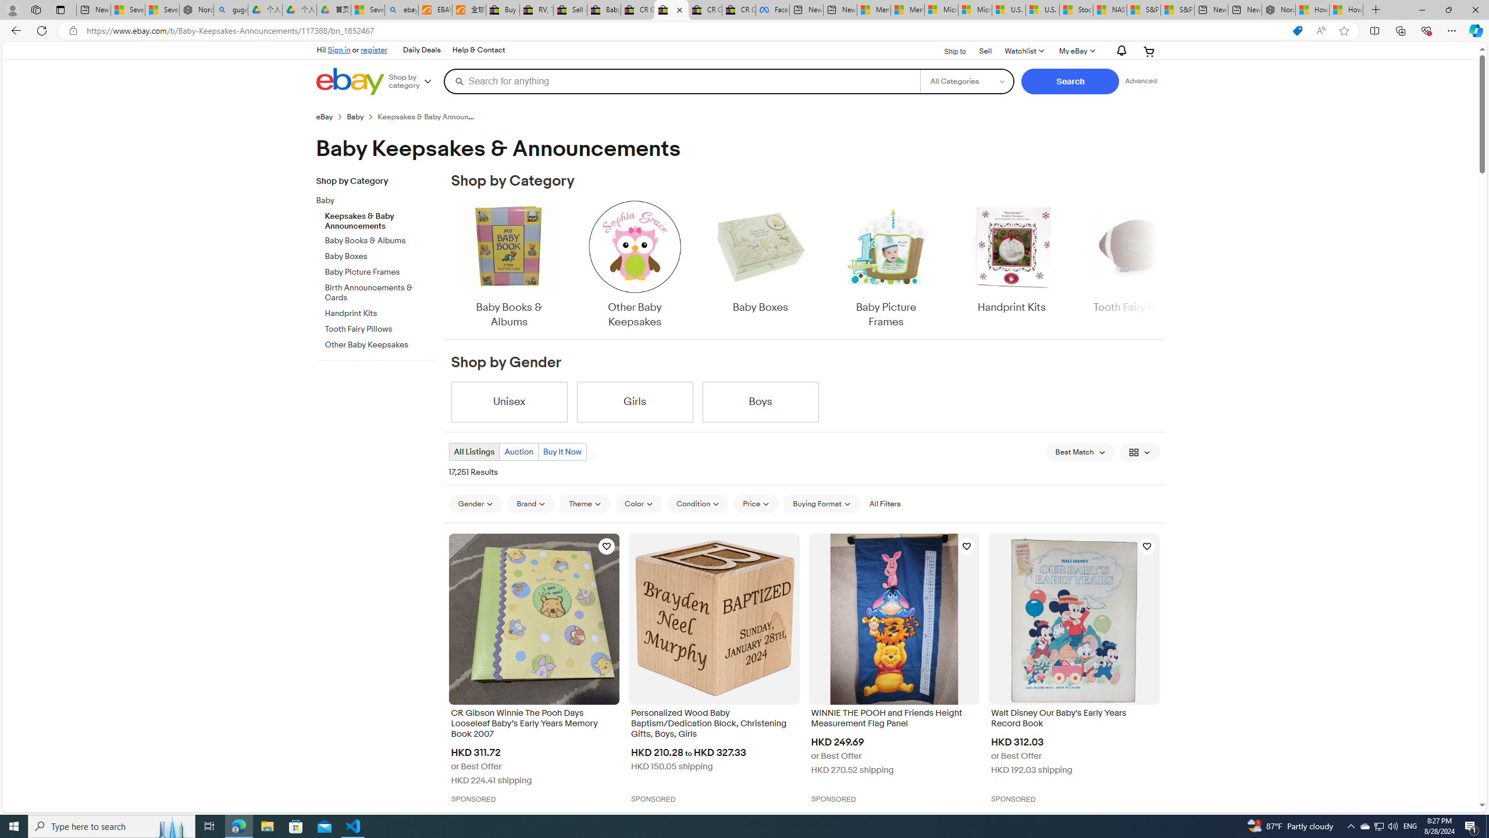 Image resolution: width=1489 pixels, height=838 pixels. I want to click on Go to next slide, so click(1157, 265).